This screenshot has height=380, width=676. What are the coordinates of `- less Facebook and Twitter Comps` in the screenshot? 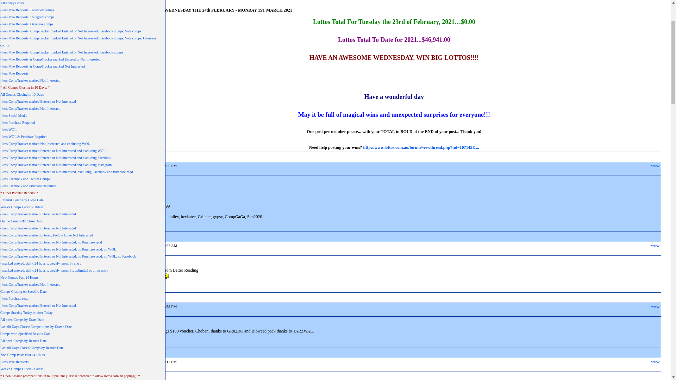 It's located at (25, 253).